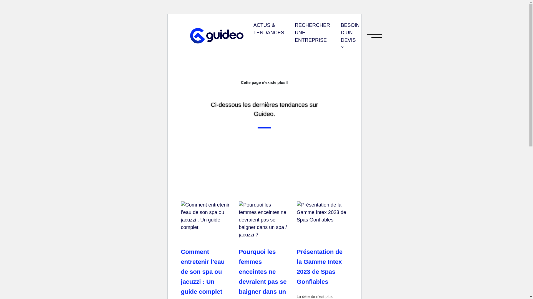  What do you see at coordinates (269, 29) in the screenshot?
I see `ACTUS & TENDANCES` at bounding box center [269, 29].